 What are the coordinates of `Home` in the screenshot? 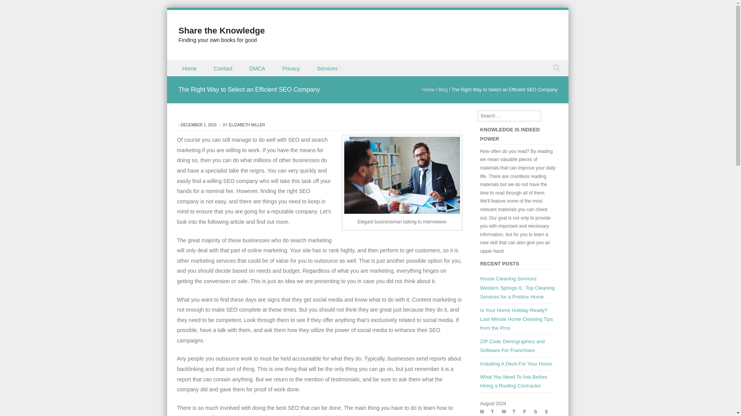 It's located at (190, 68).